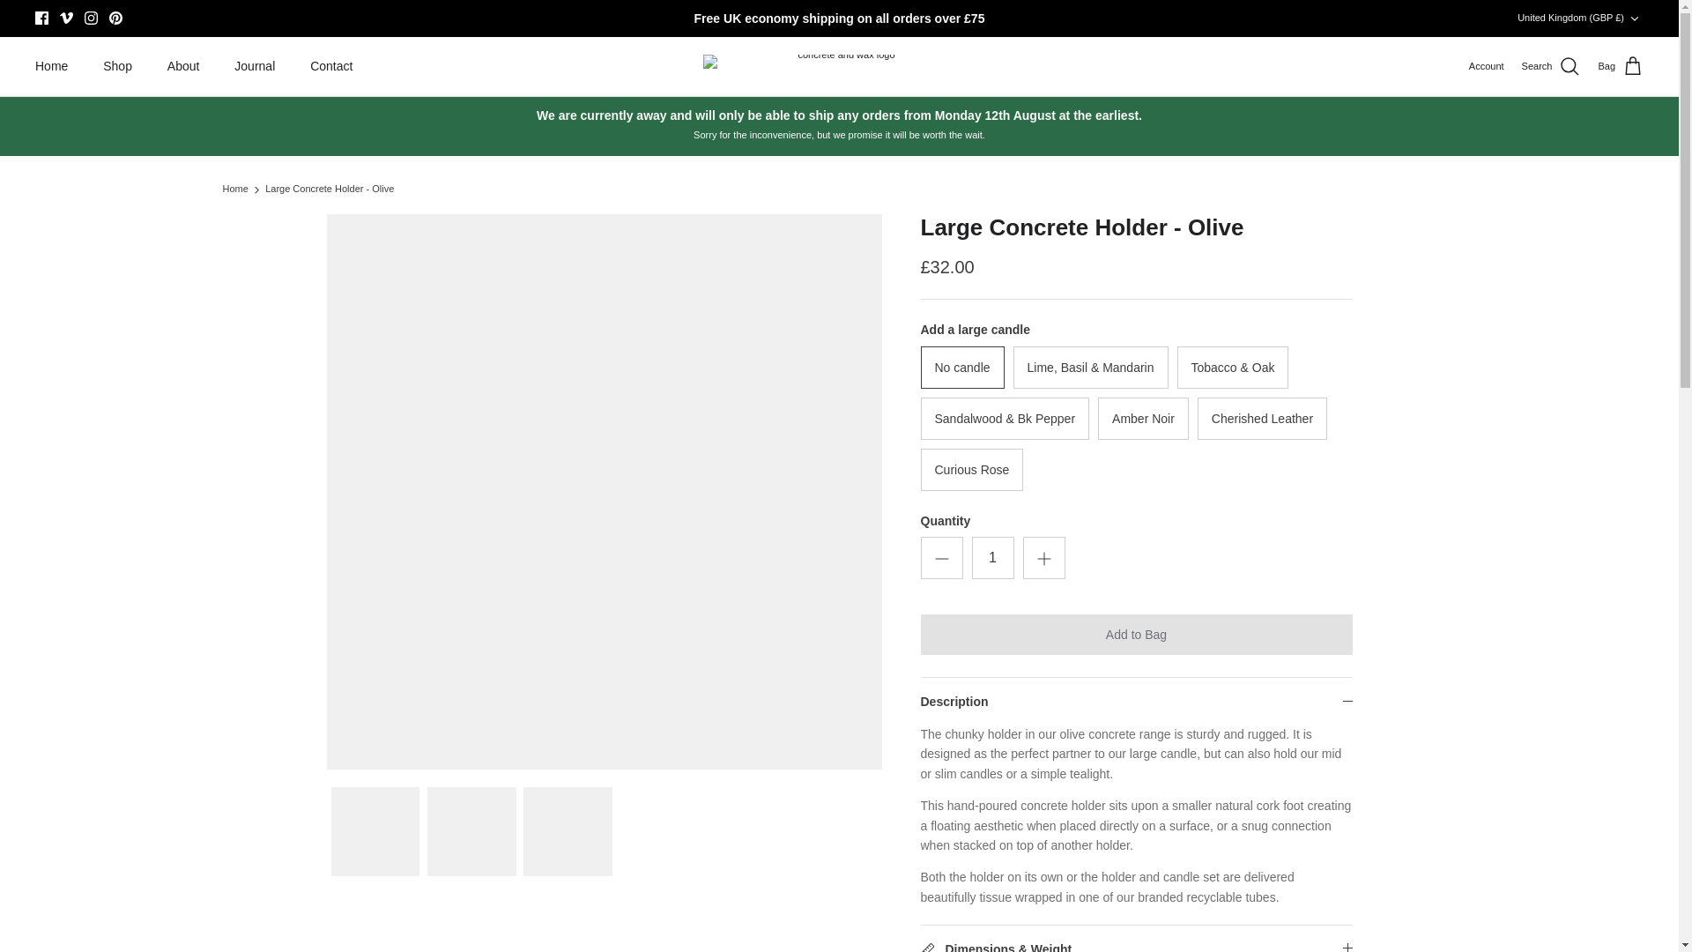 This screenshot has width=1692, height=952. What do you see at coordinates (1043, 559) in the screenshot?
I see `Plus` at bounding box center [1043, 559].